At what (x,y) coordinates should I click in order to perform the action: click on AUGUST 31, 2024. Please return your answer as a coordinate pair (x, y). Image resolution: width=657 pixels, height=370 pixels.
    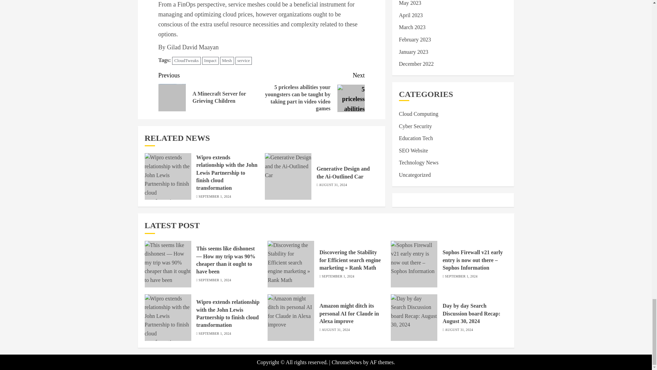
    Looking at the image, I should click on (333, 185).